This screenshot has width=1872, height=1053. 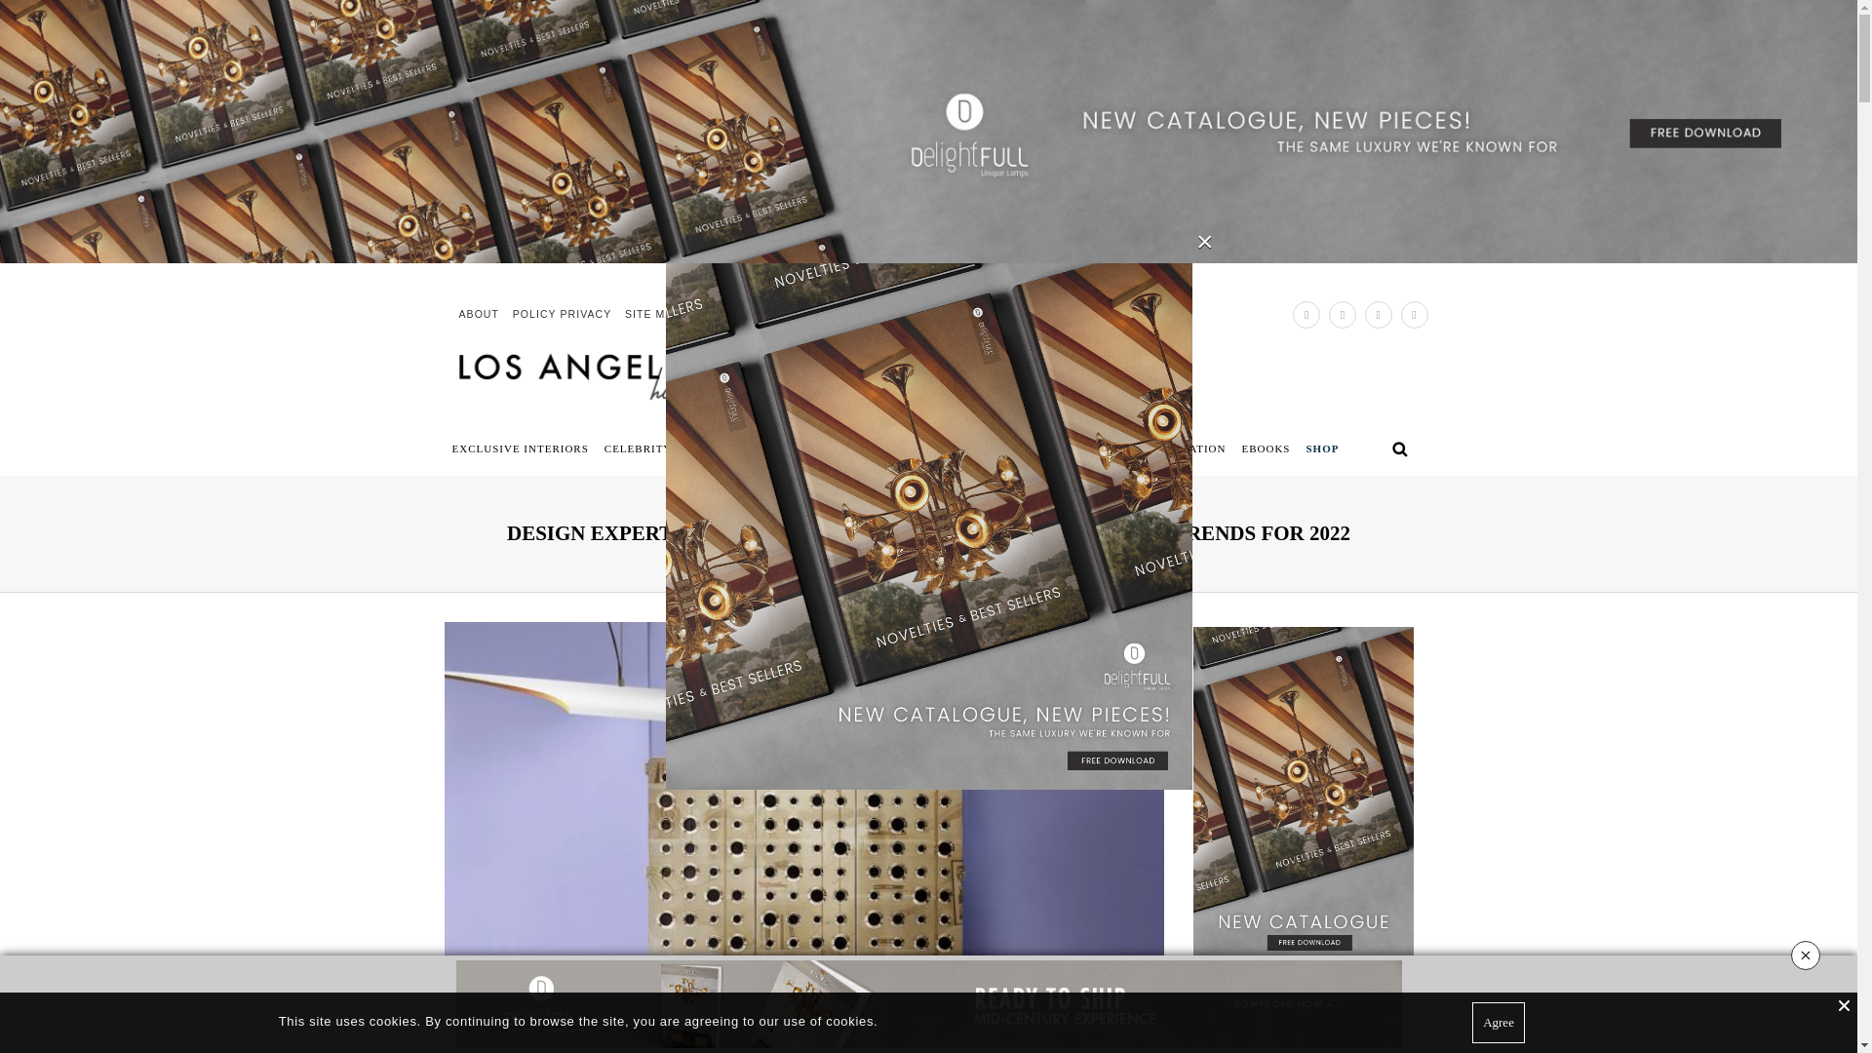 I want to click on WEST COAST HOMES, so click(x=905, y=449).